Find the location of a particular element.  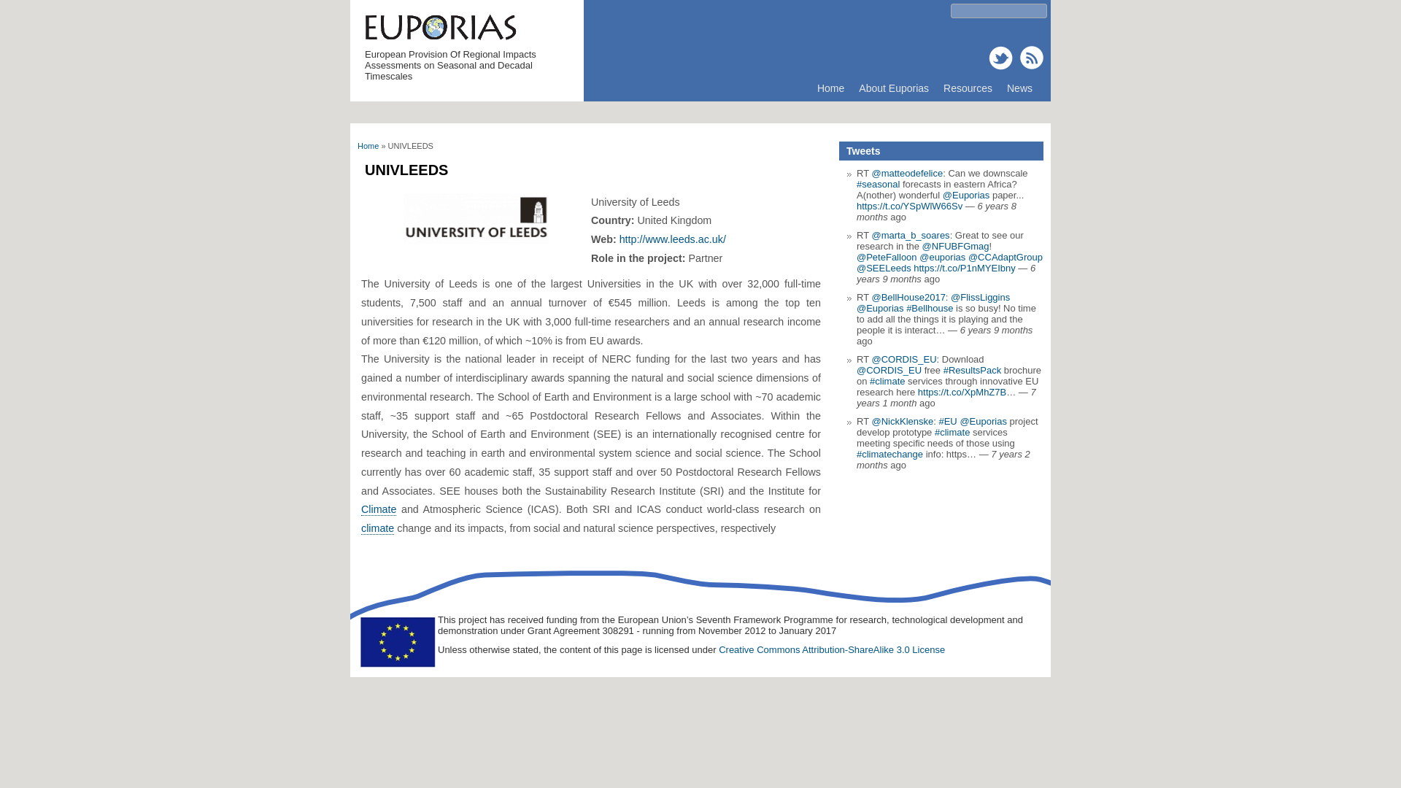

Search is located at coordinates (22, 10).